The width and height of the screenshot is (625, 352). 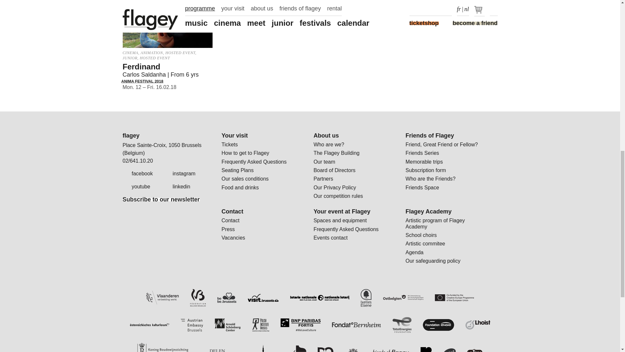 I want to click on Creative European Programme, so click(x=454, y=298).